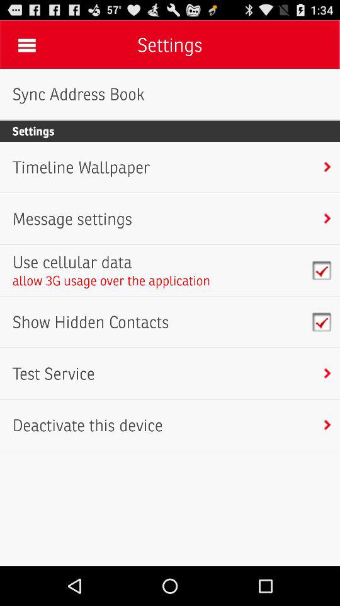 This screenshot has width=340, height=606. What do you see at coordinates (53, 374) in the screenshot?
I see `choose test service item` at bounding box center [53, 374].